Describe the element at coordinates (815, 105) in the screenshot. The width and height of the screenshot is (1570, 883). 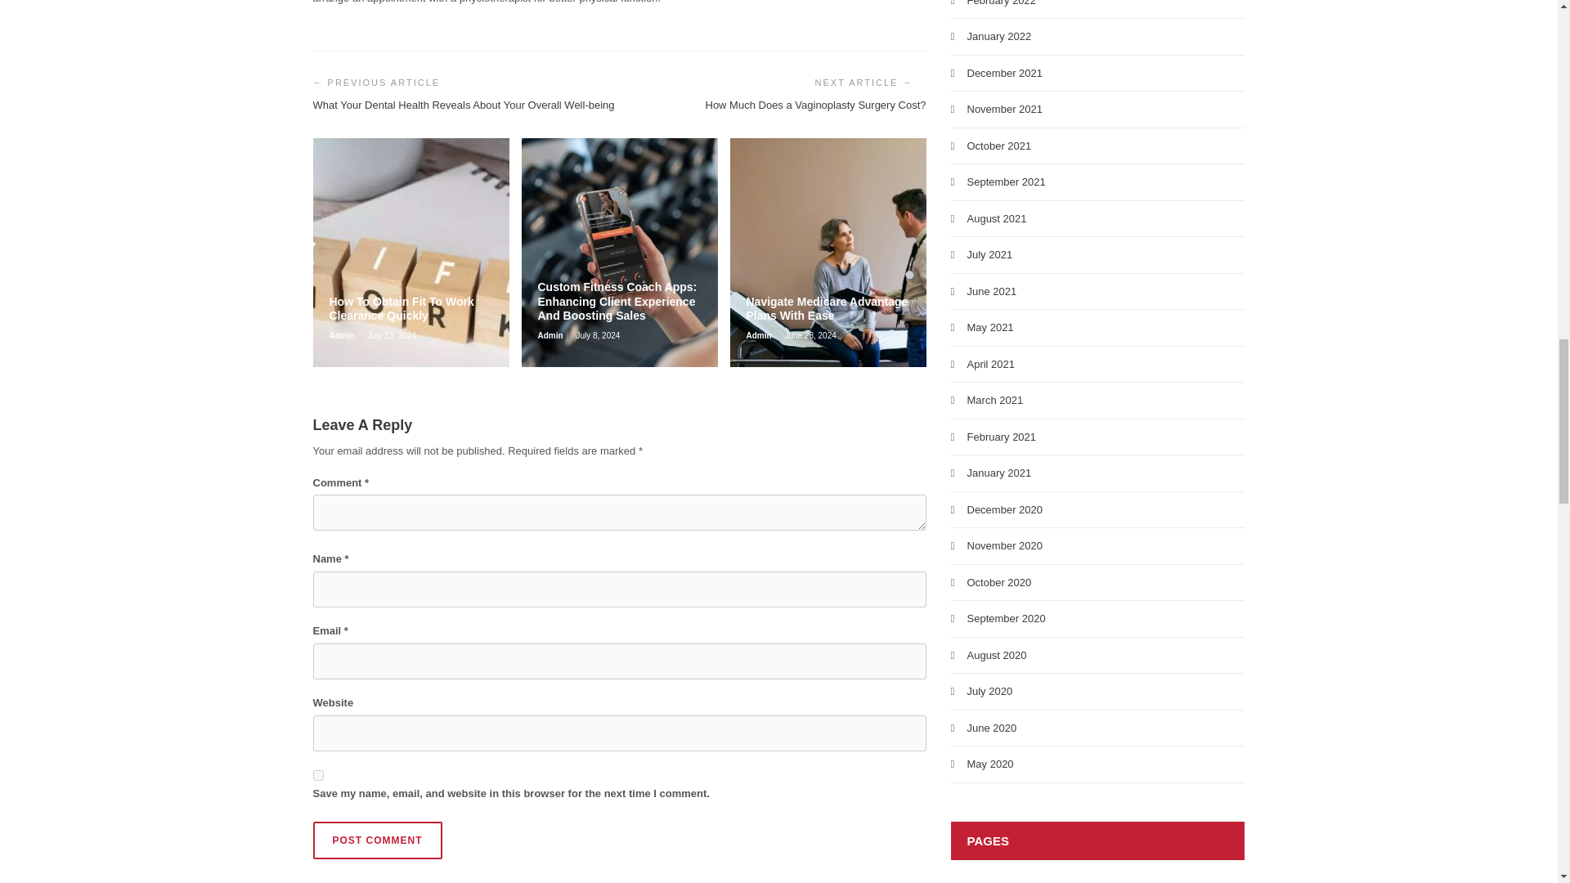
I see `How Much Does a Vaginoplasty Surgery Cost?` at that location.